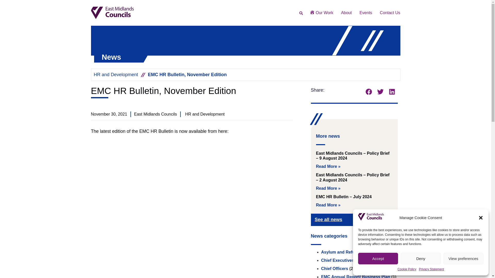 The image size is (495, 278). Describe the element at coordinates (366, 13) in the screenshot. I see `Events` at that location.